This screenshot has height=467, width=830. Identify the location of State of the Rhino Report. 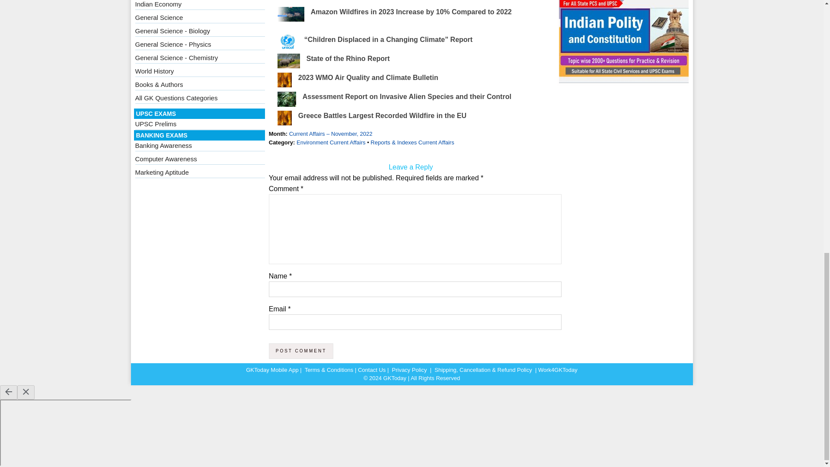
(348, 58).